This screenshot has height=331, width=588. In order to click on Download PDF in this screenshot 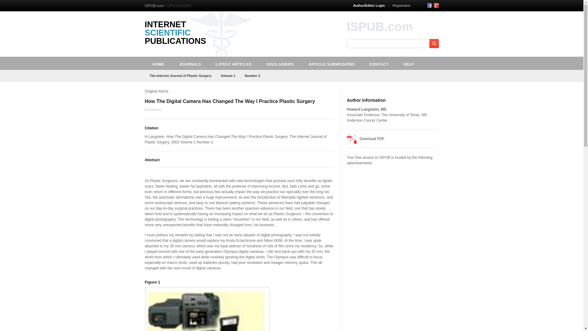, I will do `click(366, 139)`.